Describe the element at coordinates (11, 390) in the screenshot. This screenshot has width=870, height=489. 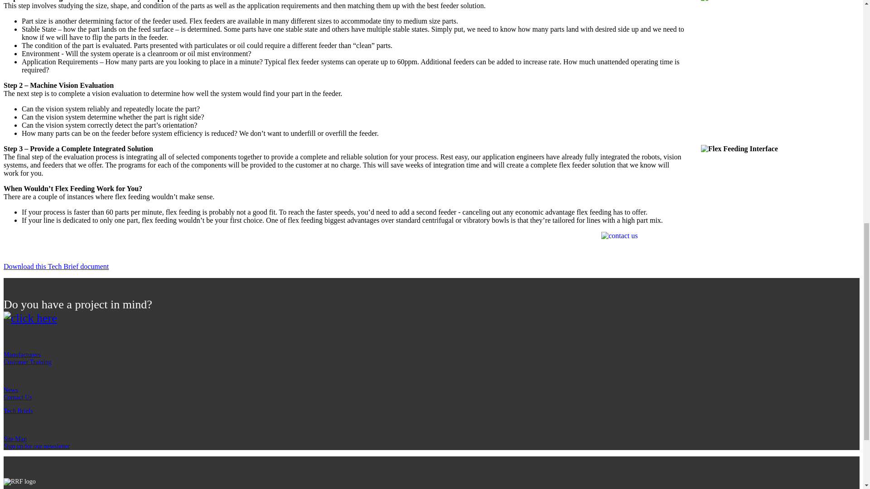
I see `News` at that location.